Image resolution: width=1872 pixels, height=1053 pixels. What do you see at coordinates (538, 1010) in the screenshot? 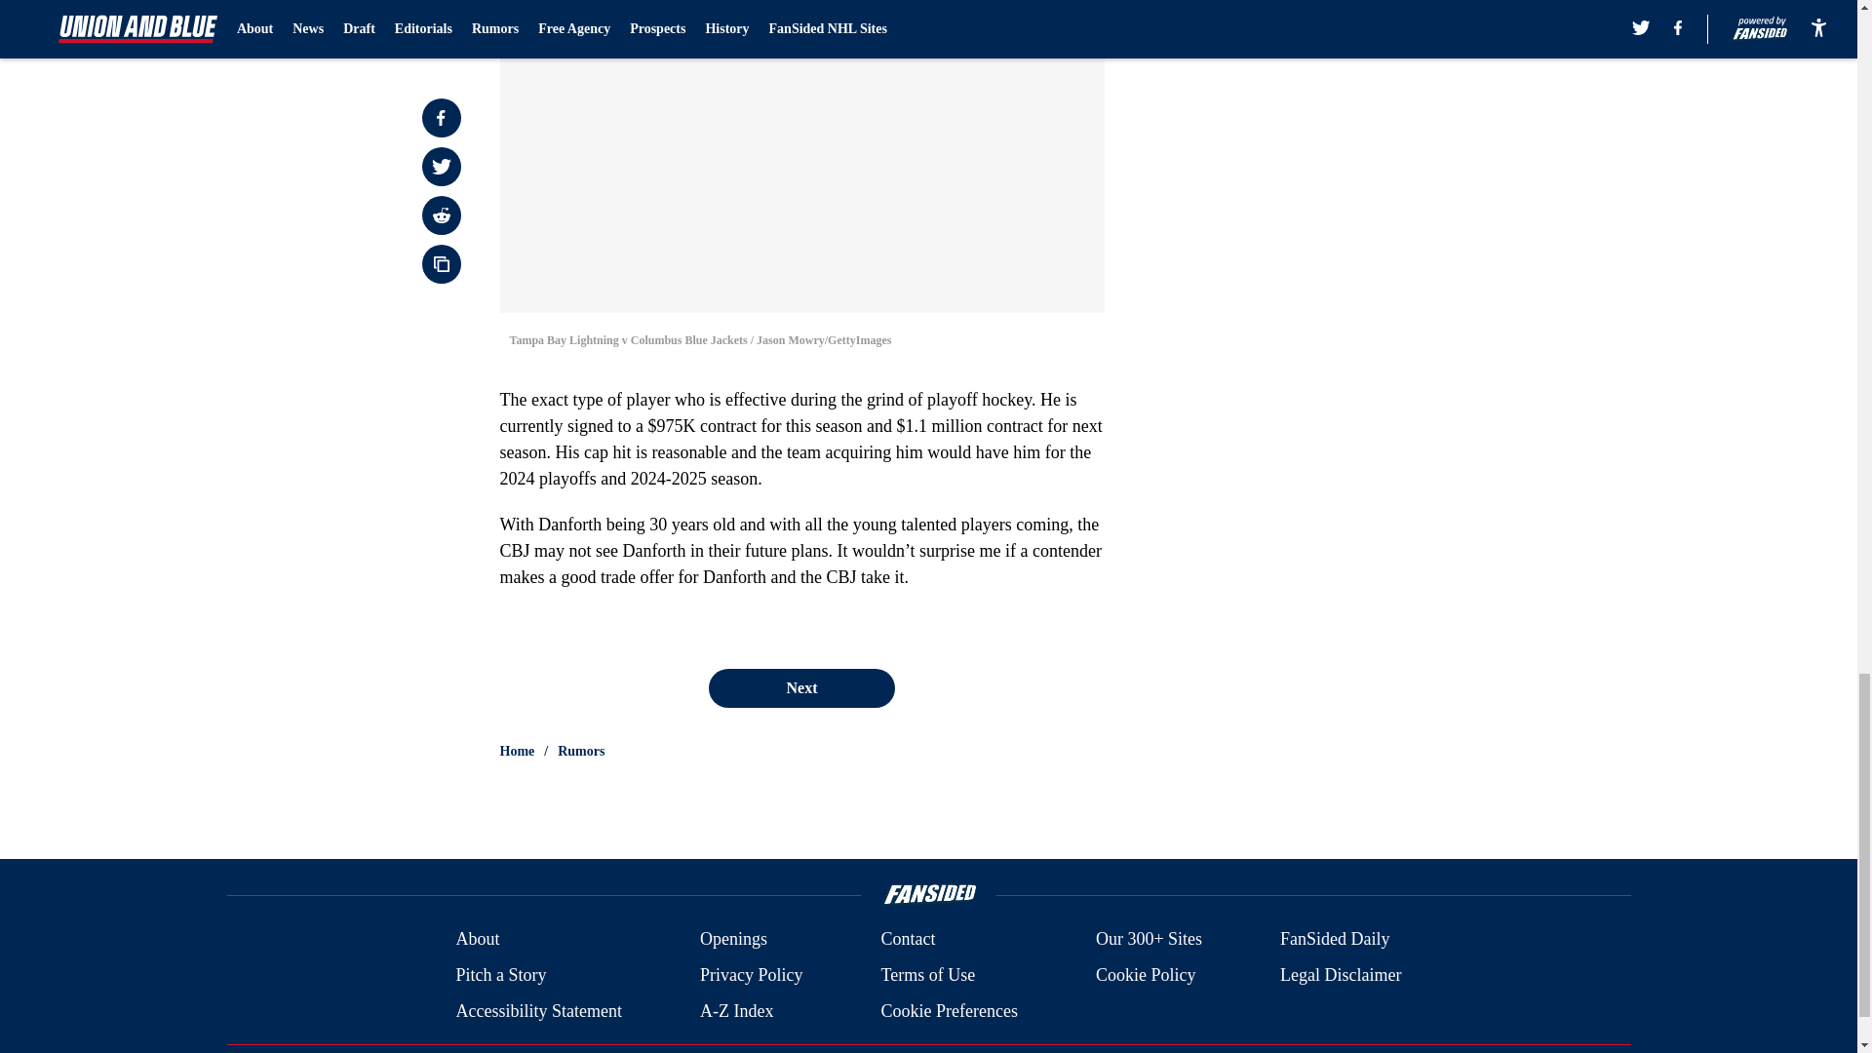
I see `Accessibility Statement` at bounding box center [538, 1010].